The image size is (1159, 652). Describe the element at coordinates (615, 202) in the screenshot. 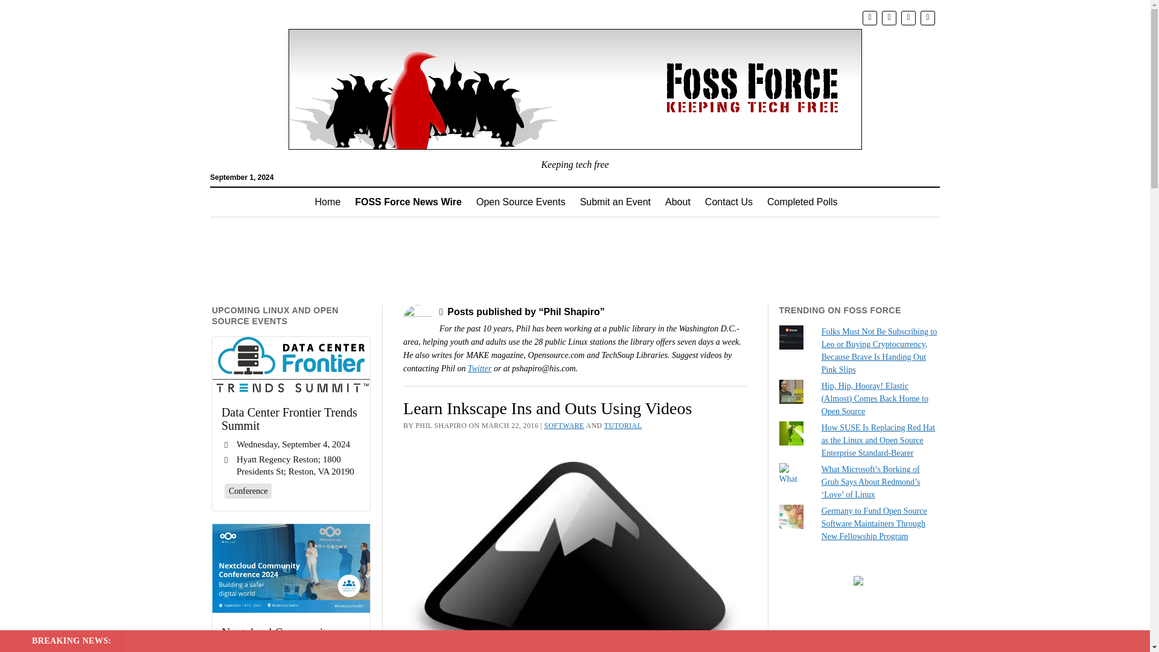

I see `Submit an Event` at that location.